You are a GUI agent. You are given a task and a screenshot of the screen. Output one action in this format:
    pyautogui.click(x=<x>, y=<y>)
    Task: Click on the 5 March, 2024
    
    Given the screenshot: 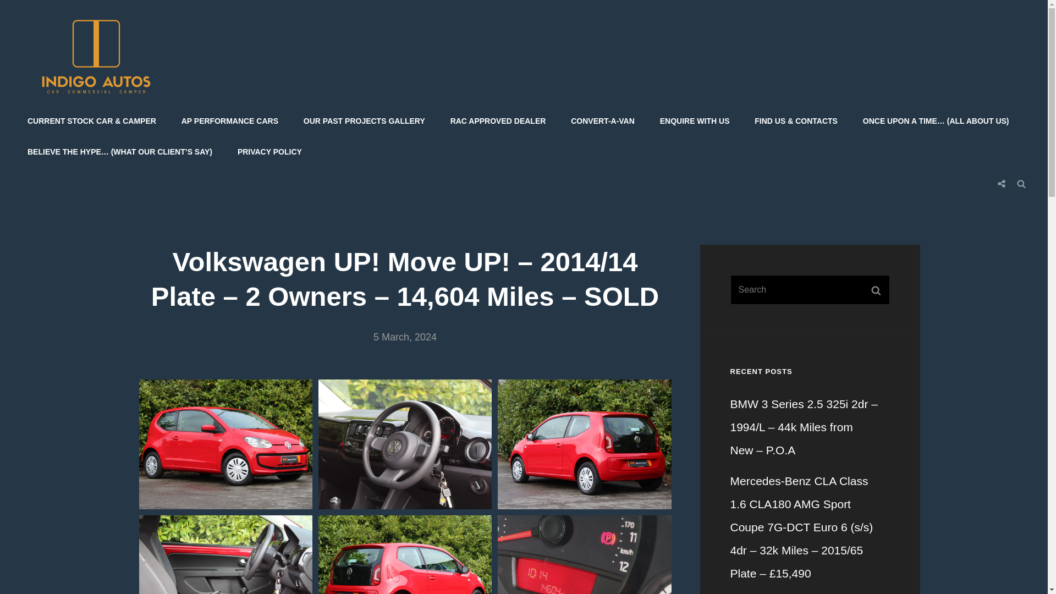 What is the action you would take?
    pyautogui.click(x=405, y=337)
    